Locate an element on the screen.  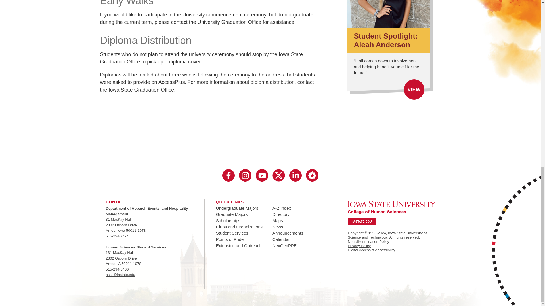
Click to visit www.iastate.edu is located at coordinates (362, 221).